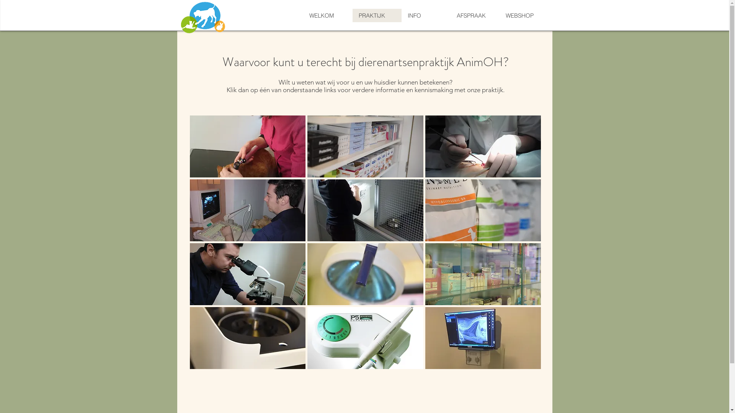  What do you see at coordinates (328, 15) in the screenshot?
I see `WELKOM` at bounding box center [328, 15].